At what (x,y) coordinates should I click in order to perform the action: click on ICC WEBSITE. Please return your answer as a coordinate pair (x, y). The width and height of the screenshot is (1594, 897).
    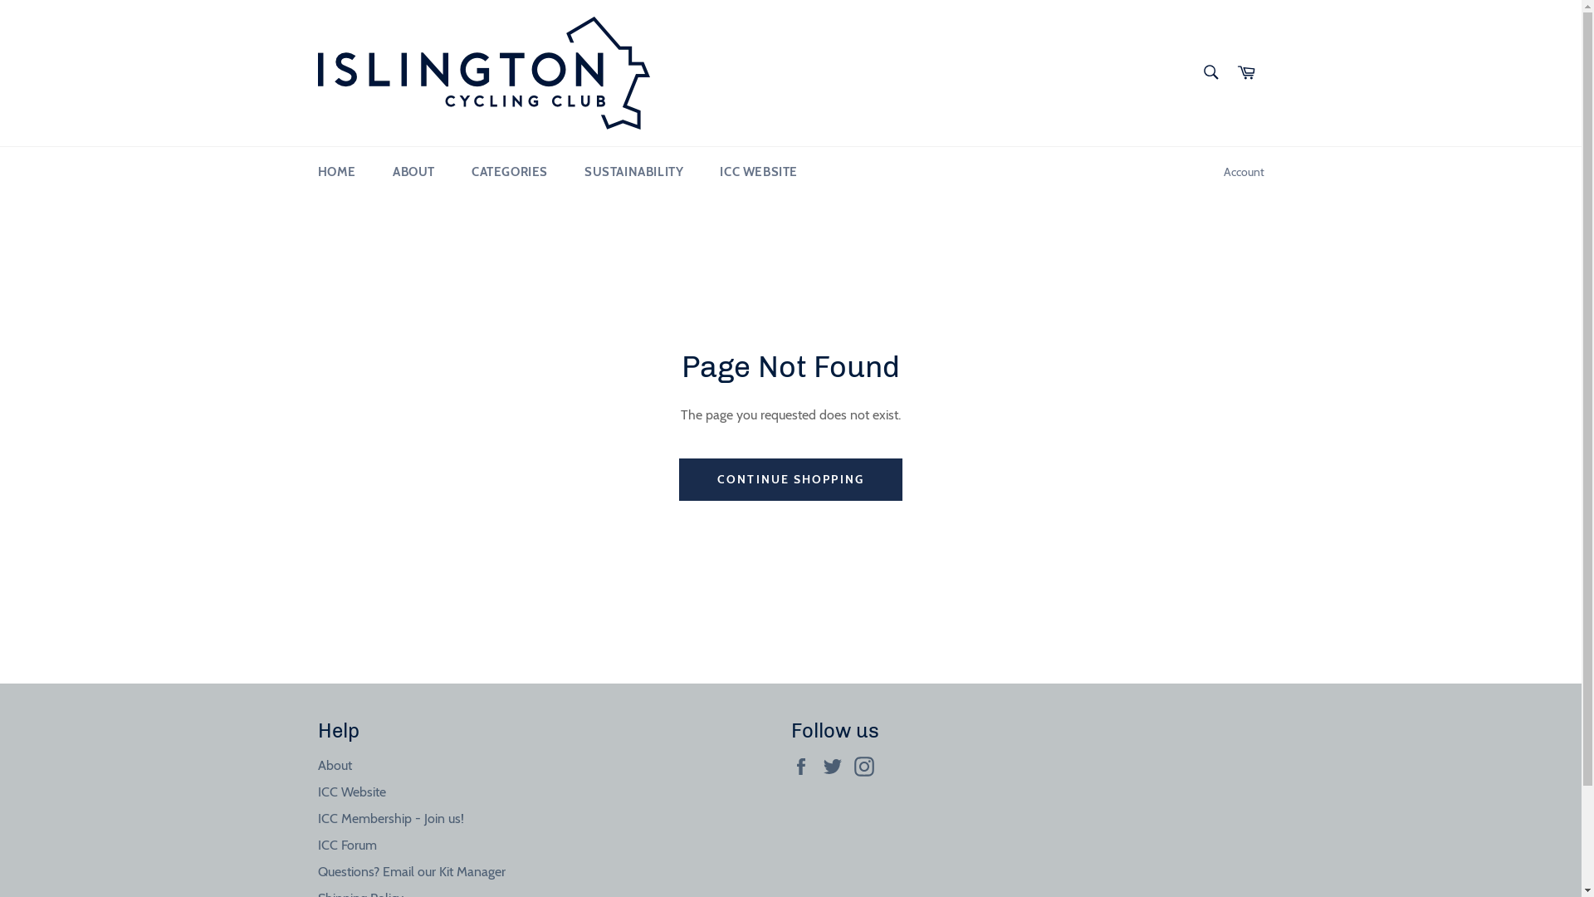
    Looking at the image, I should click on (759, 173).